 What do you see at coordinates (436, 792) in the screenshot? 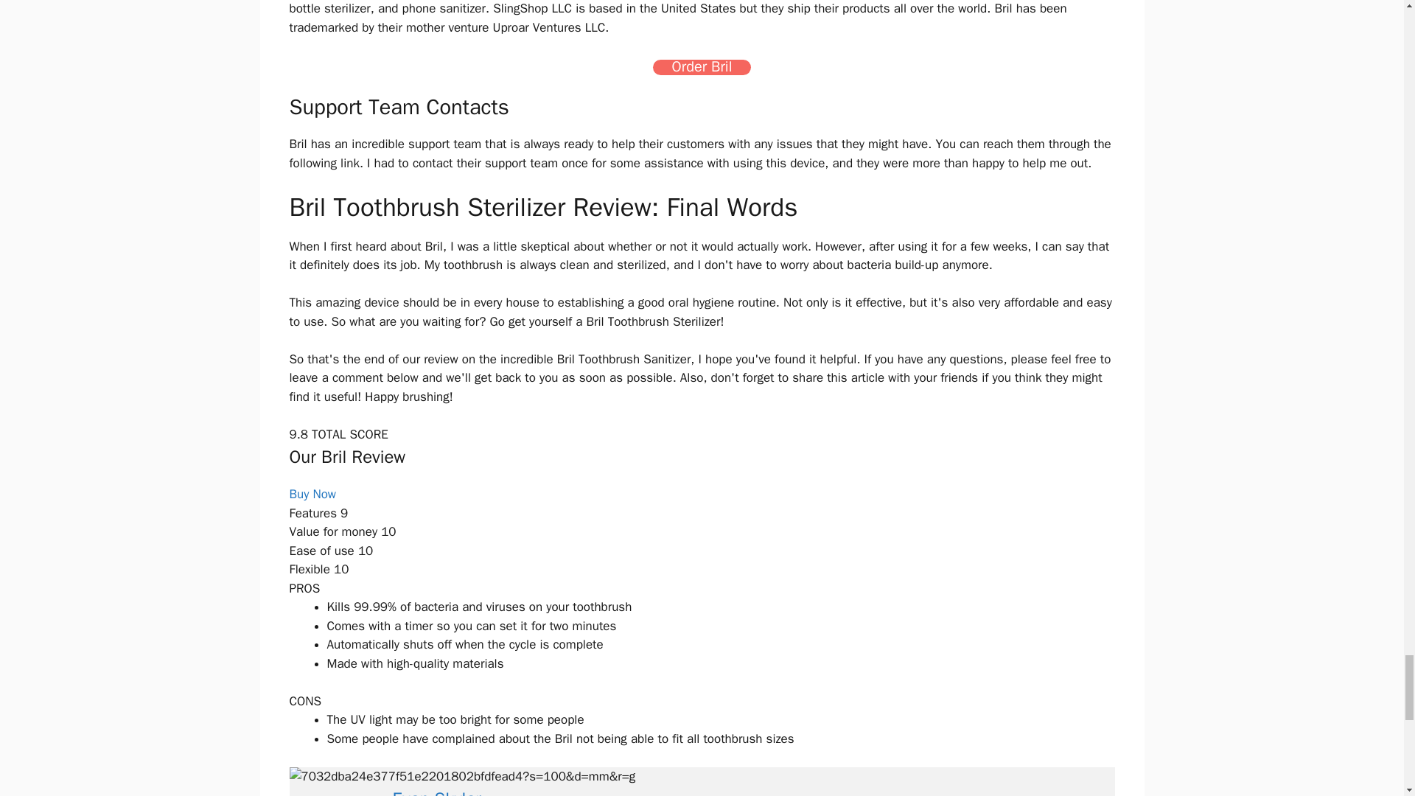
I see `Evan Skylar` at bounding box center [436, 792].